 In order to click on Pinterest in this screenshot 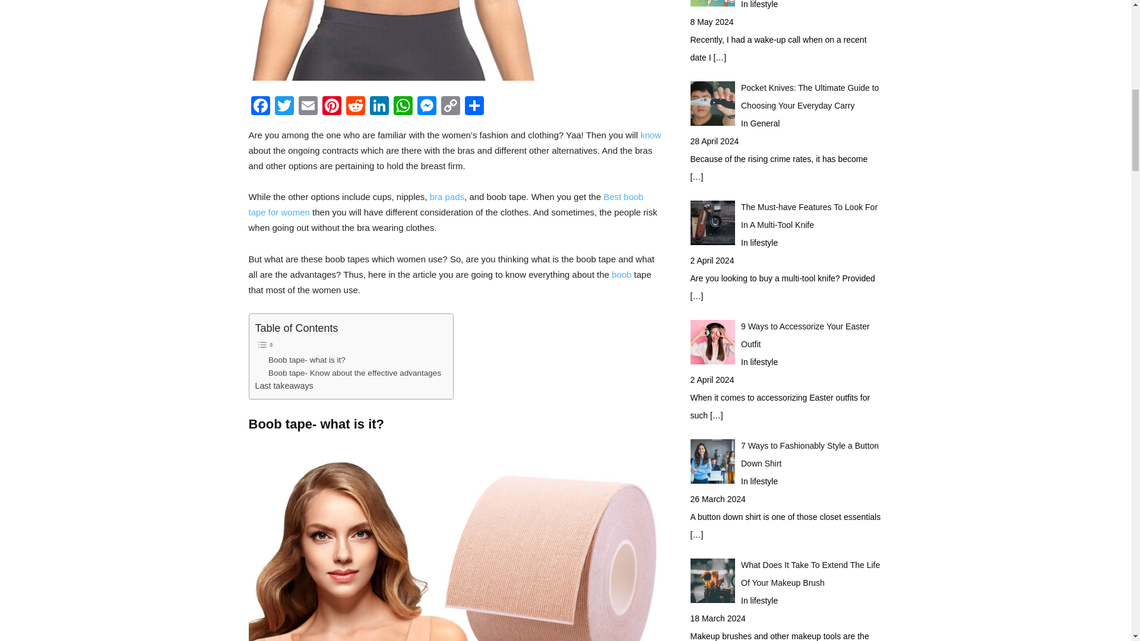, I will do `click(331, 107)`.